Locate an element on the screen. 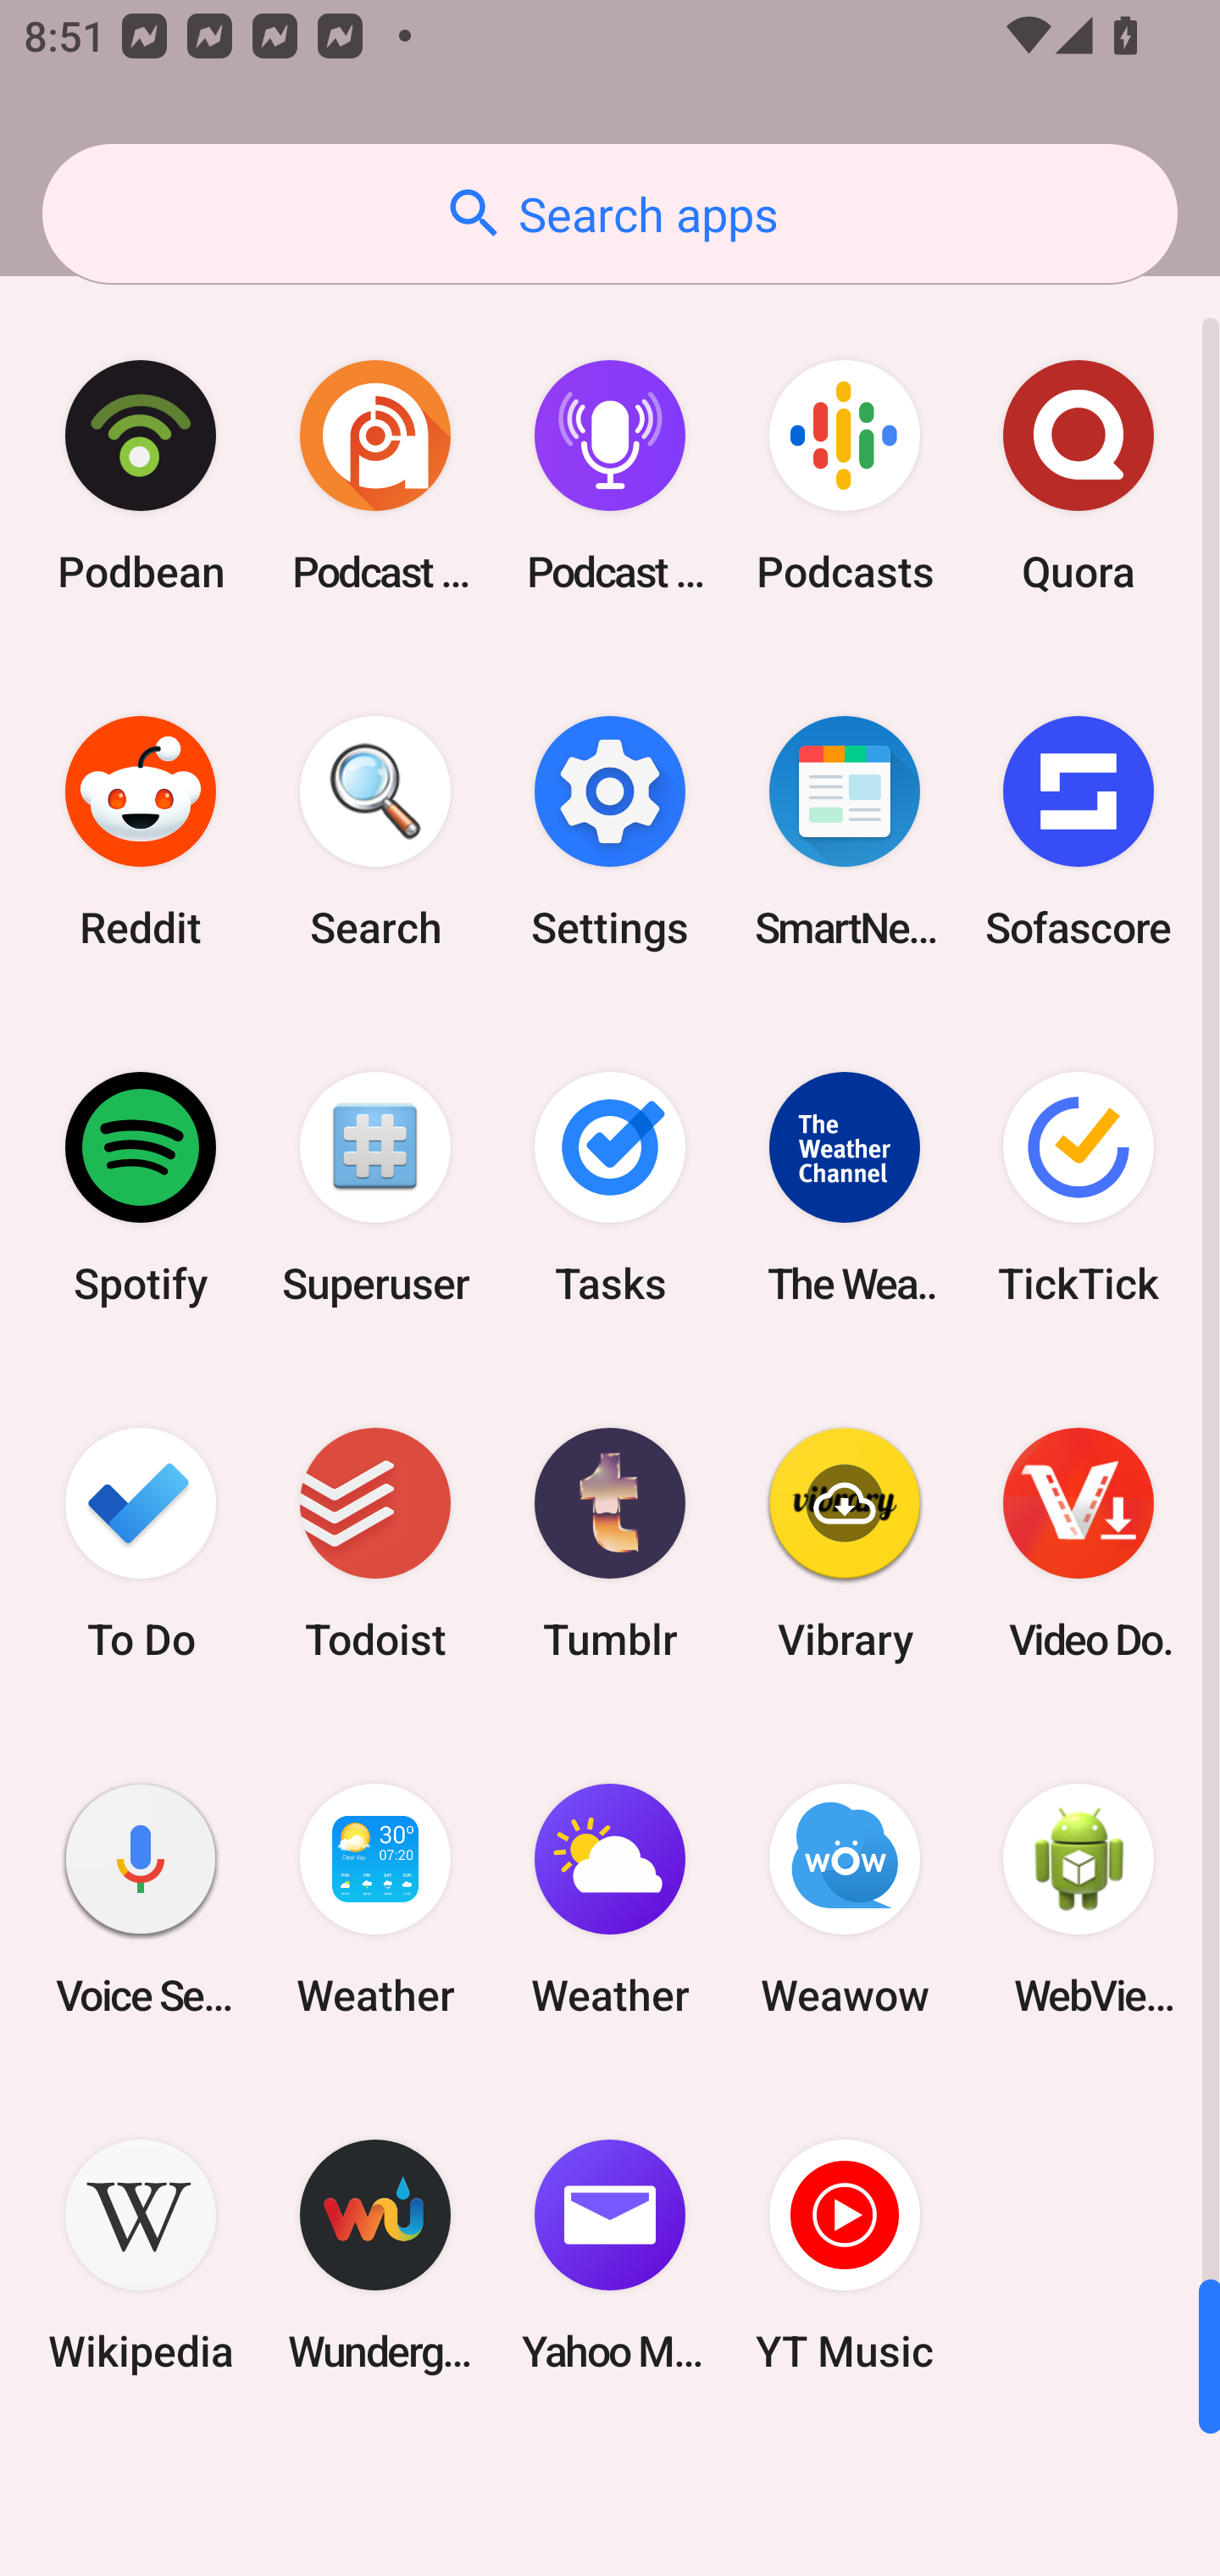 This screenshot has height=2576, width=1220. SmartNews is located at coordinates (844, 832).